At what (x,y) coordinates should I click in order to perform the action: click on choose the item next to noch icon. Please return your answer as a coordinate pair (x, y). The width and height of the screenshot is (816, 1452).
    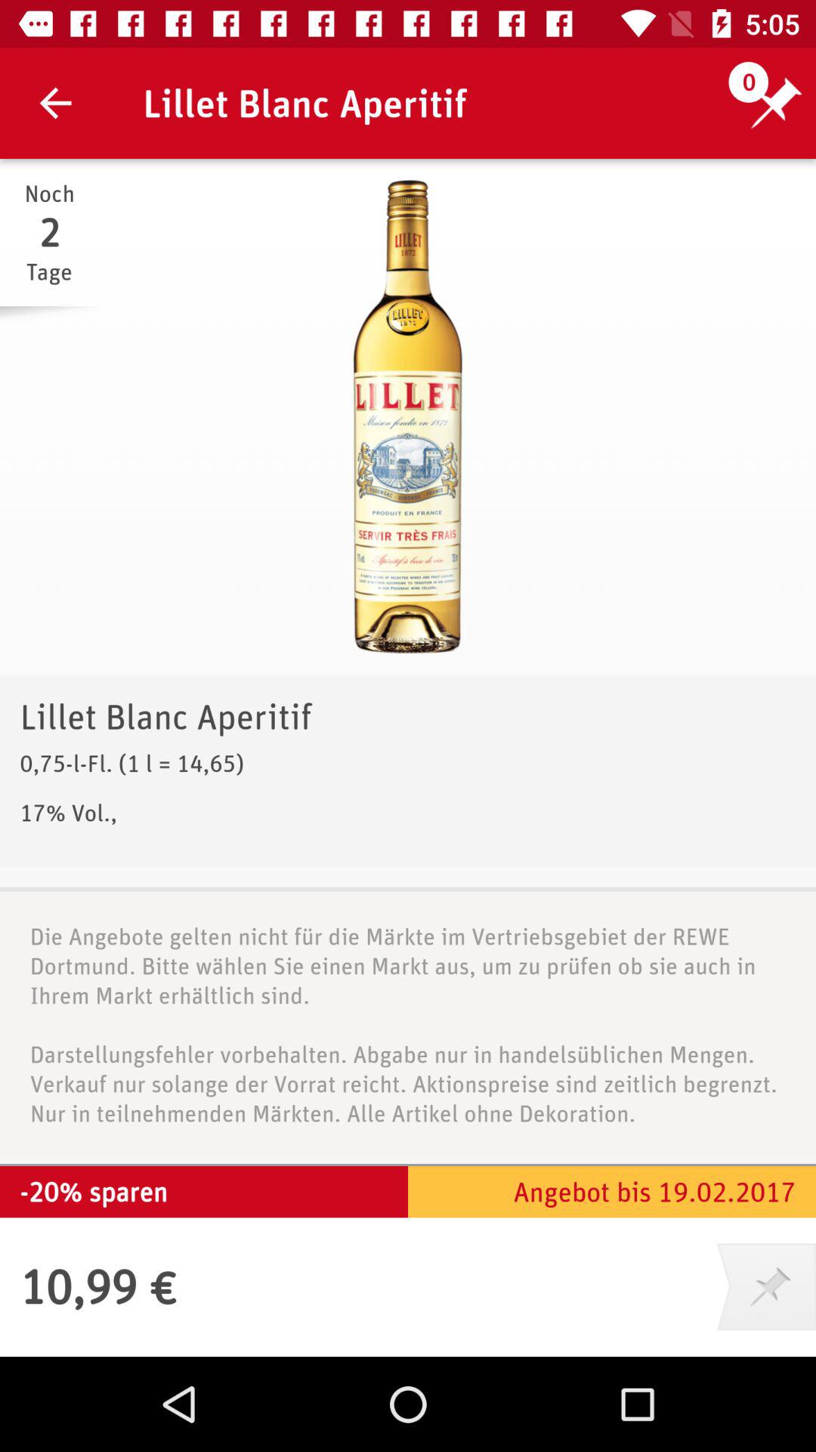
    Looking at the image, I should click on (408, 417).